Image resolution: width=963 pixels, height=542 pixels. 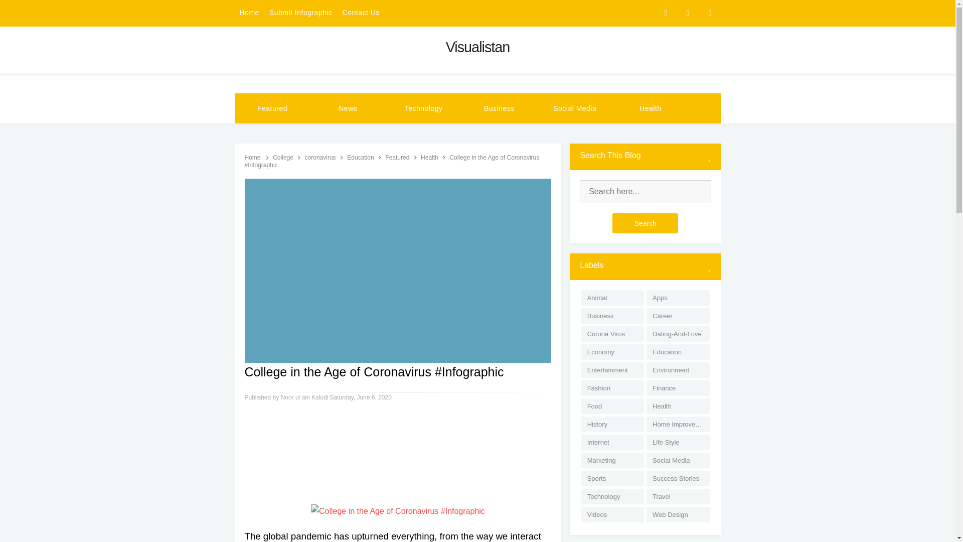 What do you see at coordinates (272, 108) in the screenshot?
I see `Featured` at bounding box center [272, 108].